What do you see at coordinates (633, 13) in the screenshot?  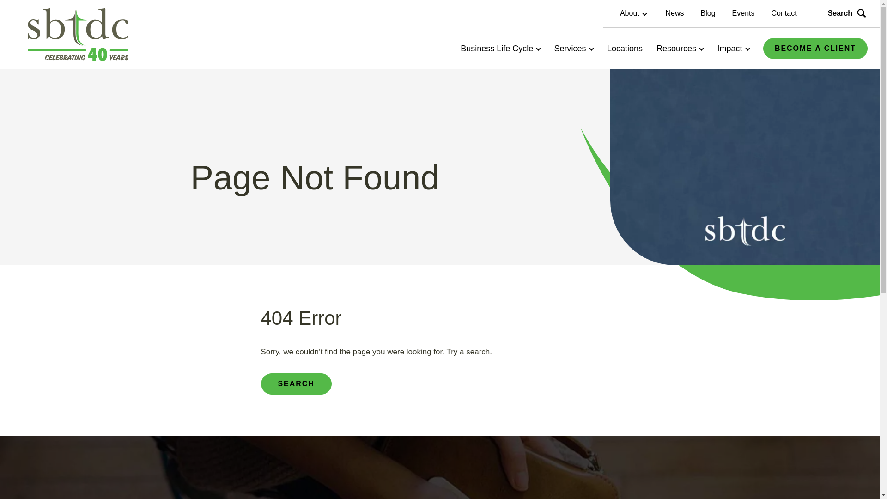 I see `About` at bounding box center [633, 13].